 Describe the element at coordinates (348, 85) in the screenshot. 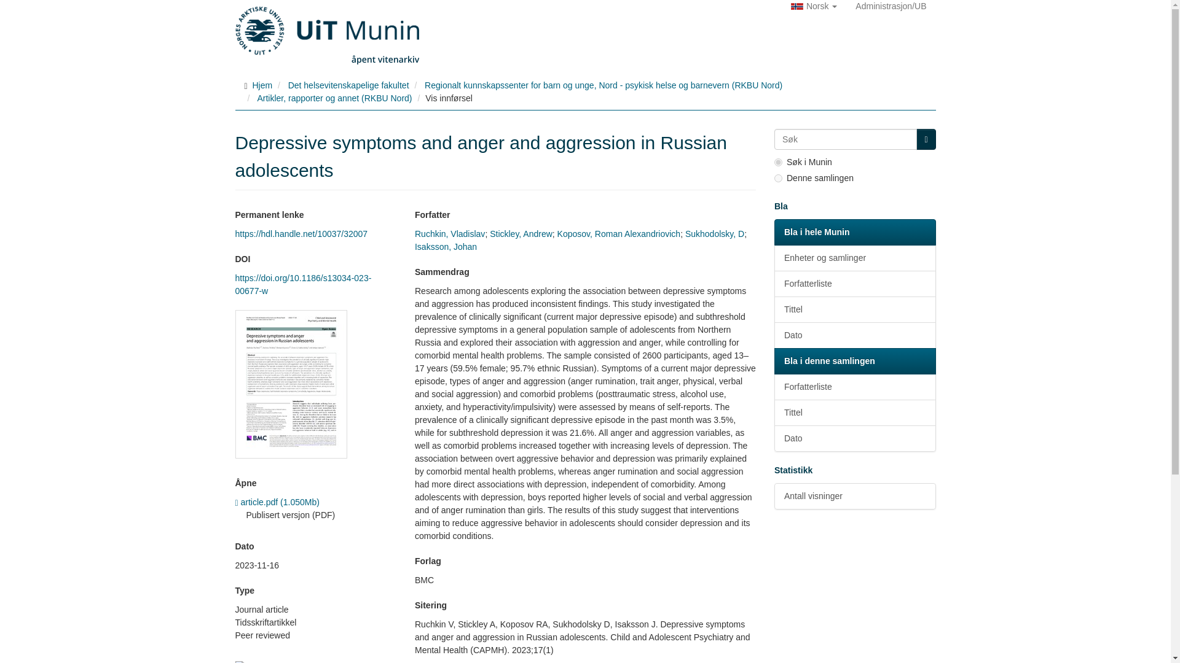

I see `Det helsevitenskapelige fakultet` at that location.